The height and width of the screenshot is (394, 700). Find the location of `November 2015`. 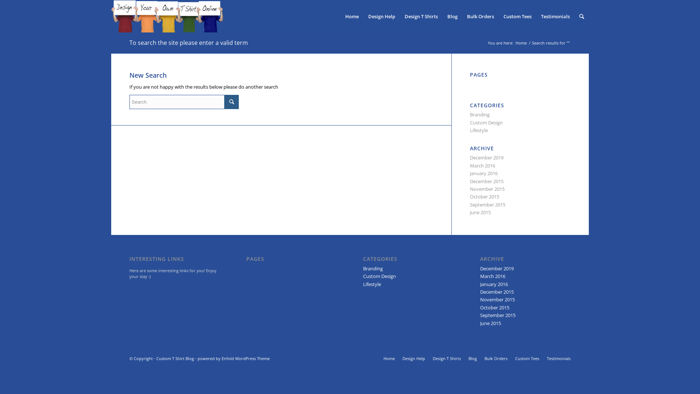

November 2015 is located at coordinates (487, 189).